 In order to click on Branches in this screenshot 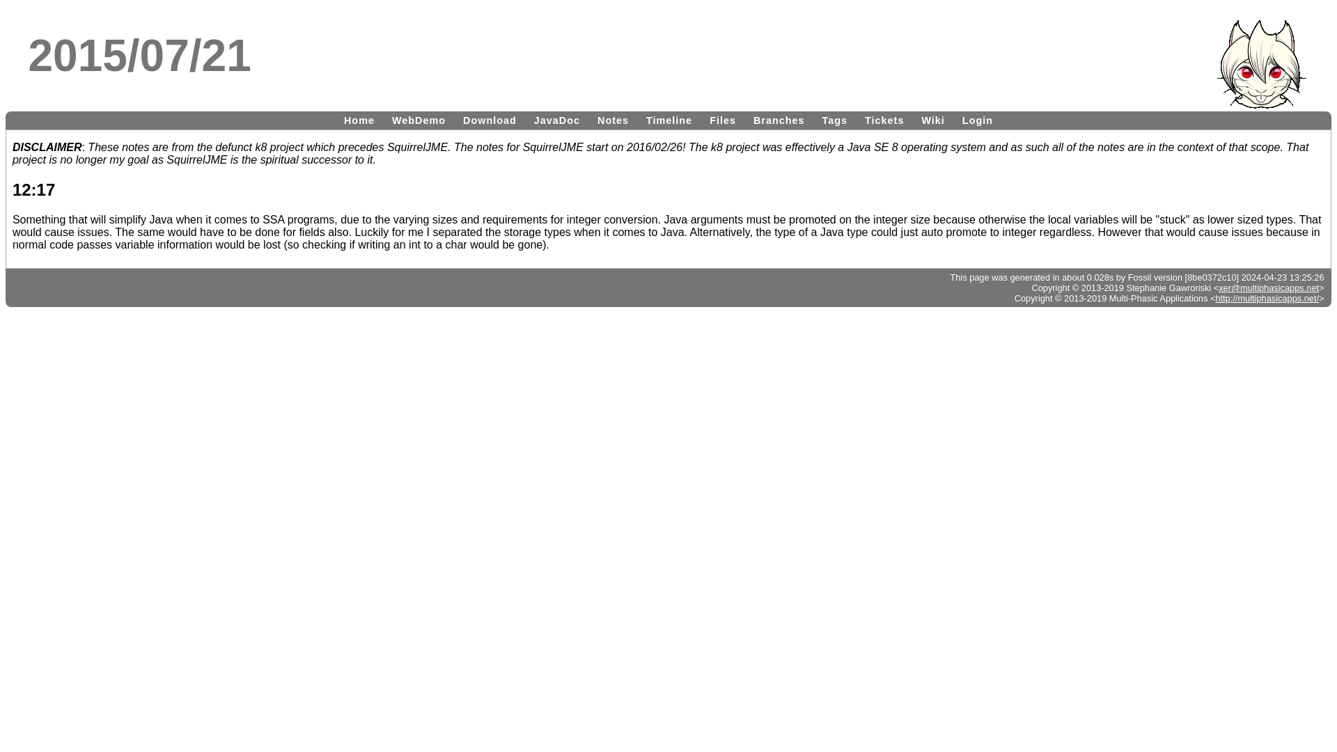, I will do `click(779, 120)`.